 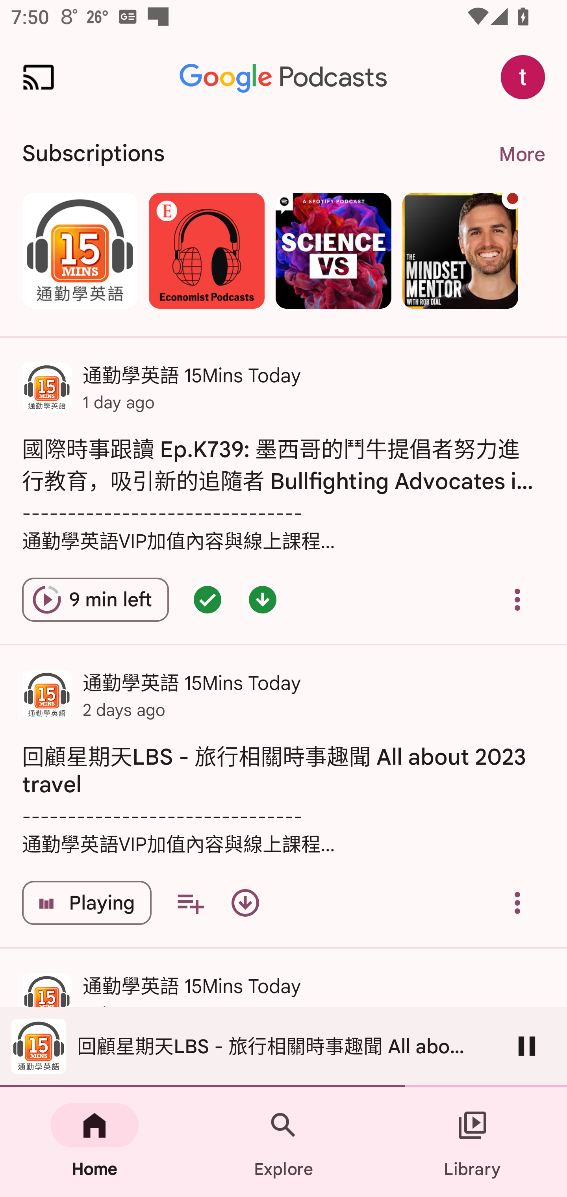 What do you see at coordinates (472, 1142) in the screenshot?
I see `Library` at bounding box center [472, 1142].